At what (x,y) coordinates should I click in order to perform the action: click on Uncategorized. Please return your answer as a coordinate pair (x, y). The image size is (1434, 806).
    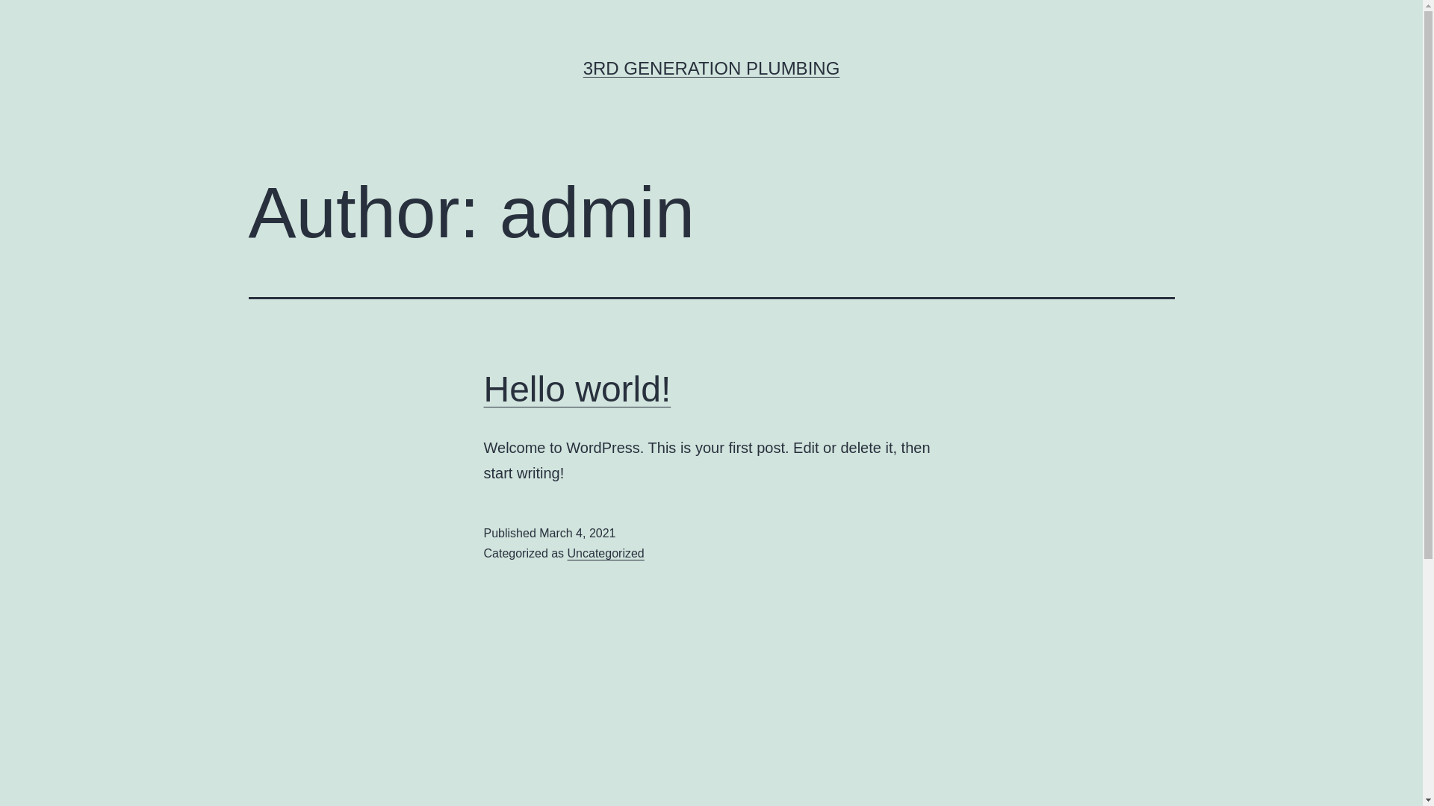
    Looking at the image, I should click on (606, 554).